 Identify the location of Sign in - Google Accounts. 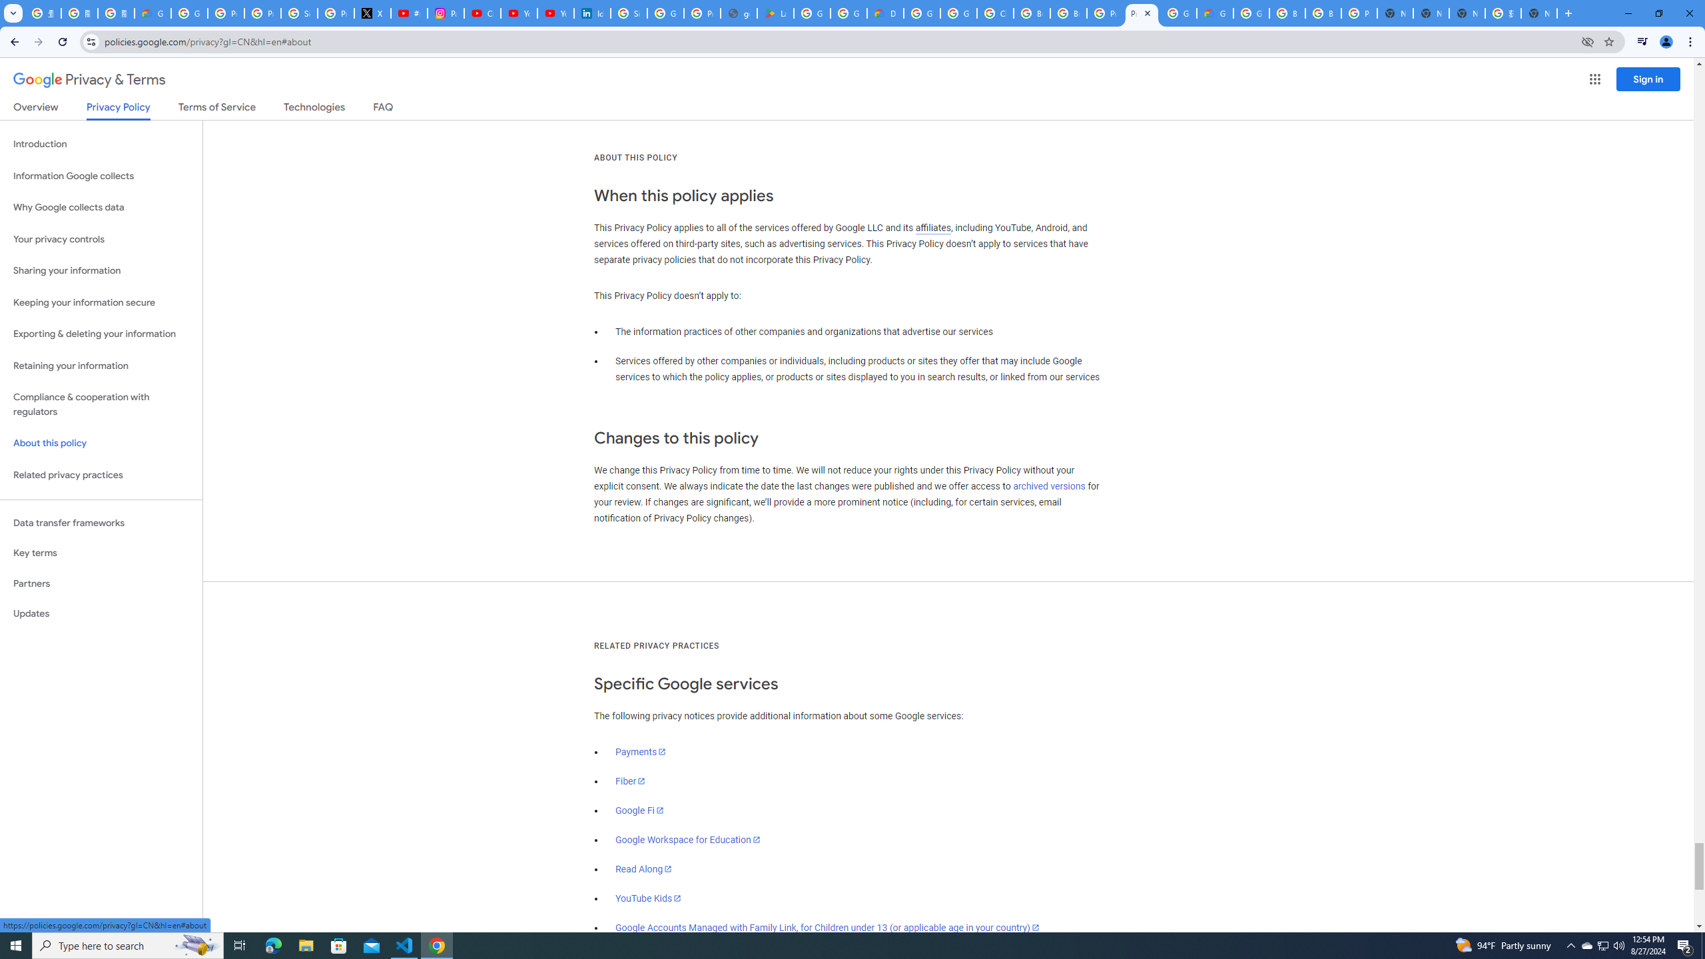
(629, 13).